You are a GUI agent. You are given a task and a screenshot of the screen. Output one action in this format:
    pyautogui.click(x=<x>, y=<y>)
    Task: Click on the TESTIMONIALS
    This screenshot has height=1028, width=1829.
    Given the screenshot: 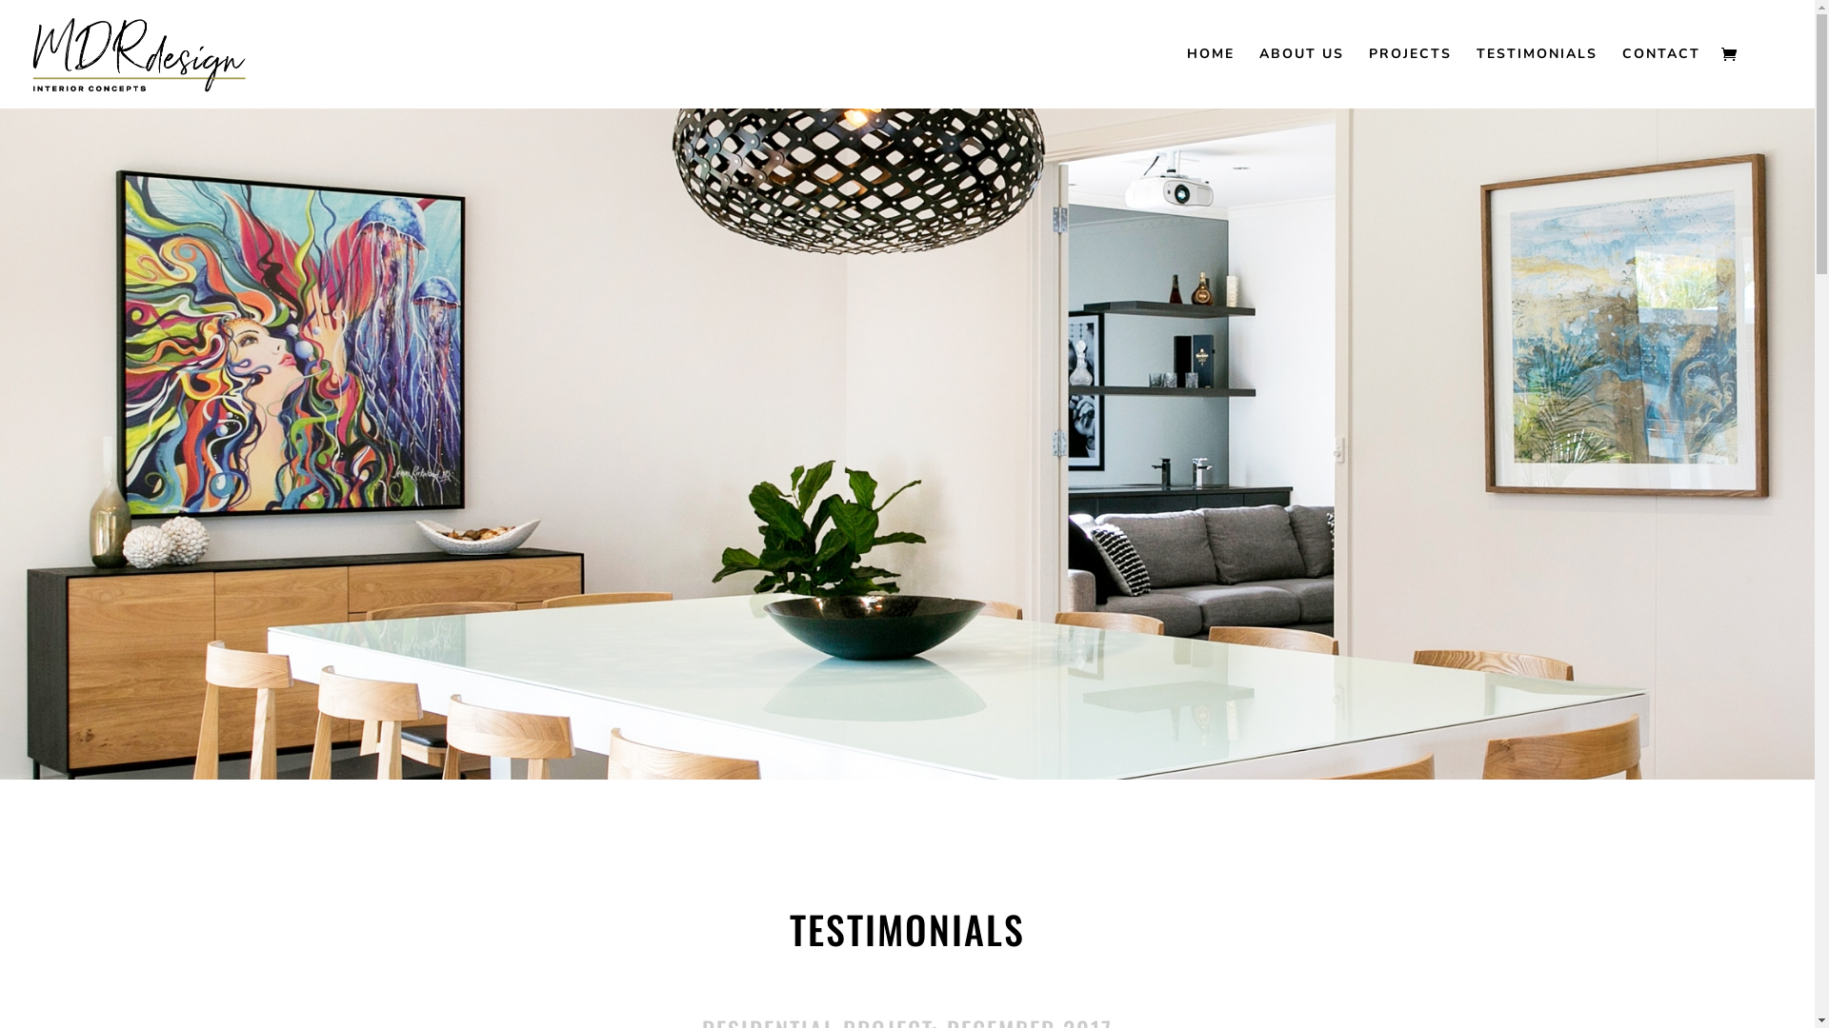 What is the action you would take?
    pyautogui.click(x=1538, y=78)
    